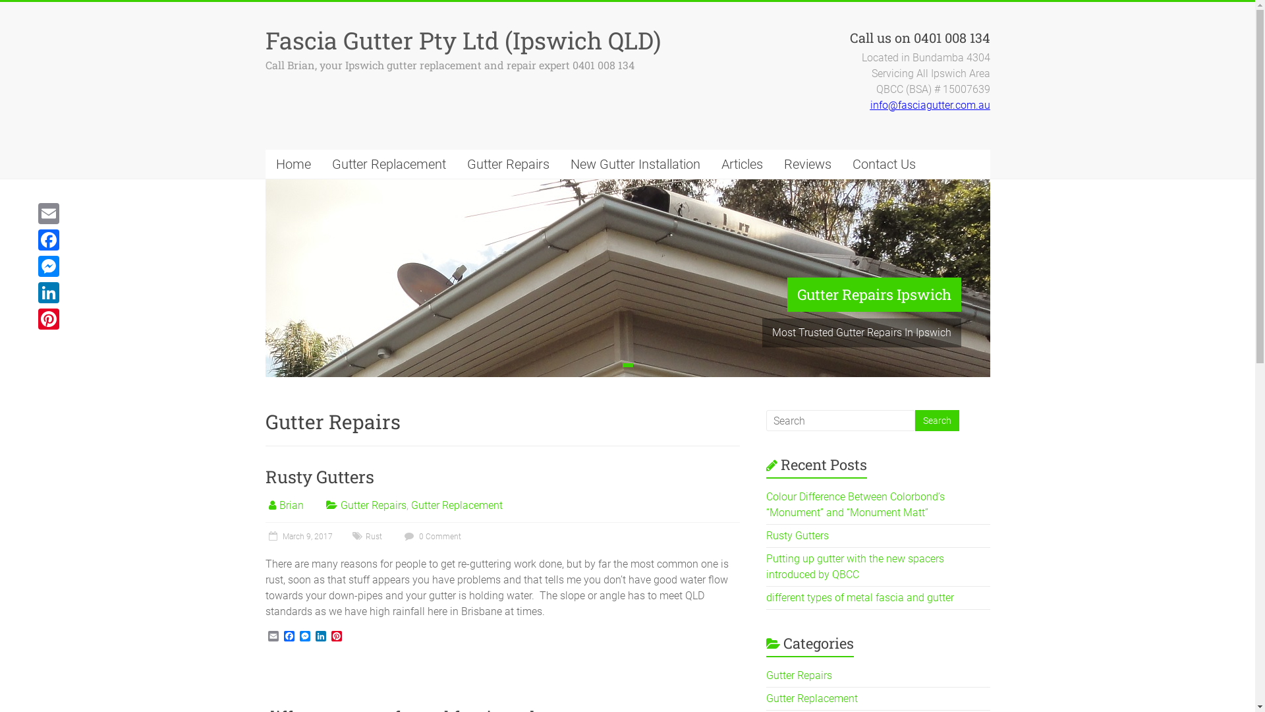 The image size is (1265, 712). Describe the element at coordinates (49, 293) in the screenshot. I see `LinkedIn` at that location.